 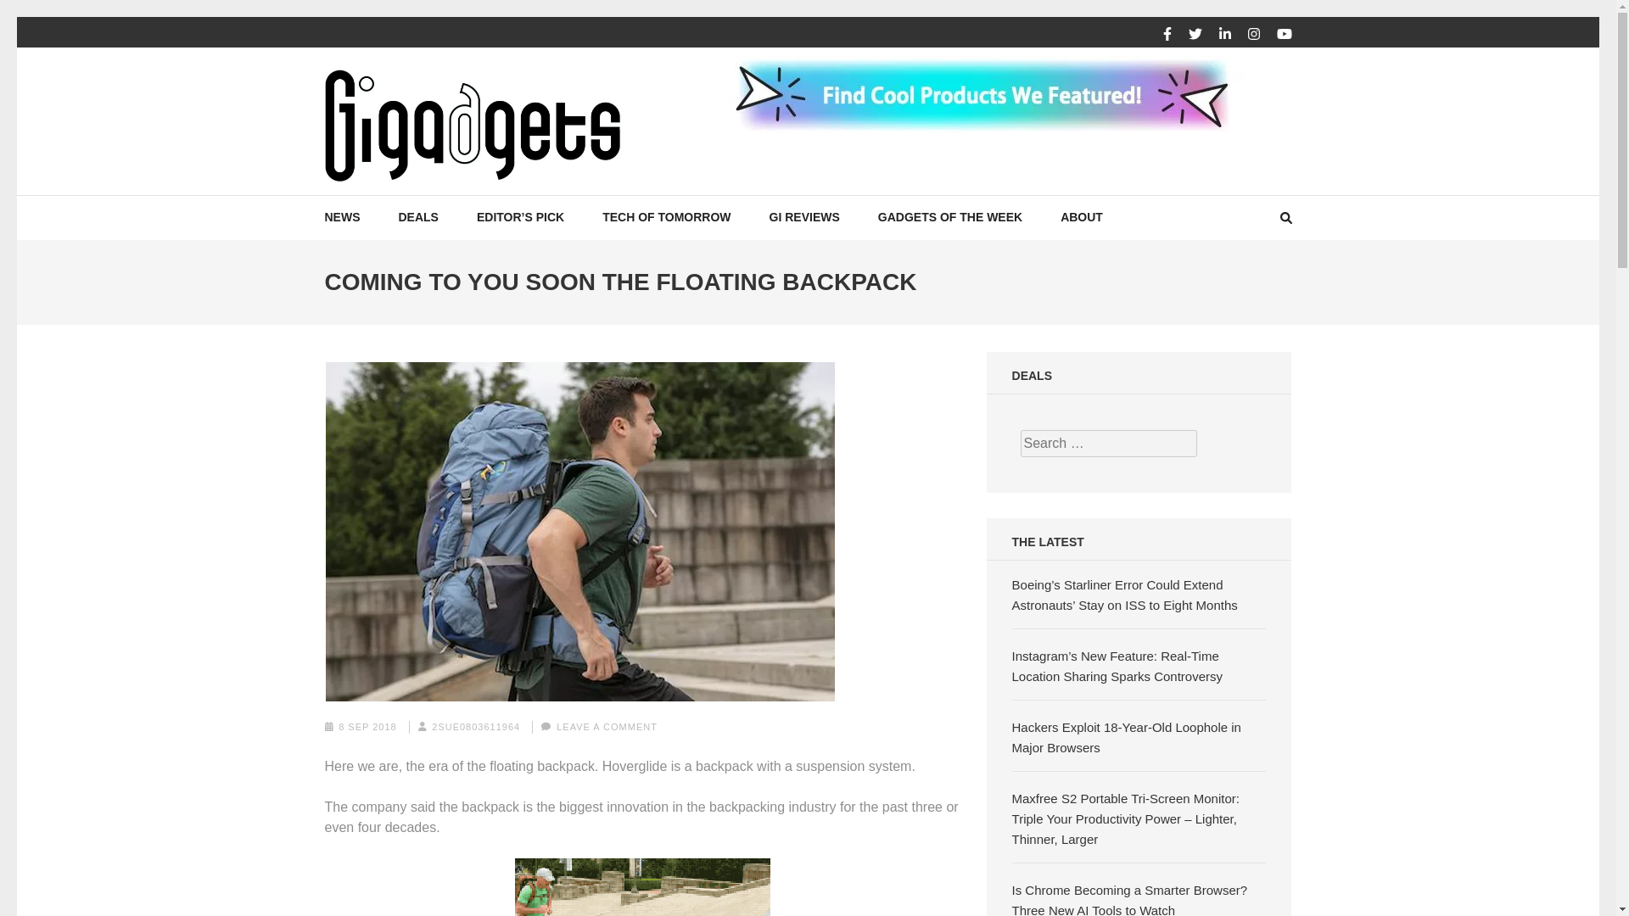 What do you see at coordinates (607, 726) in the screenshot?
I see `LEAVE A COMMENT` at bounding box center [607, 726].